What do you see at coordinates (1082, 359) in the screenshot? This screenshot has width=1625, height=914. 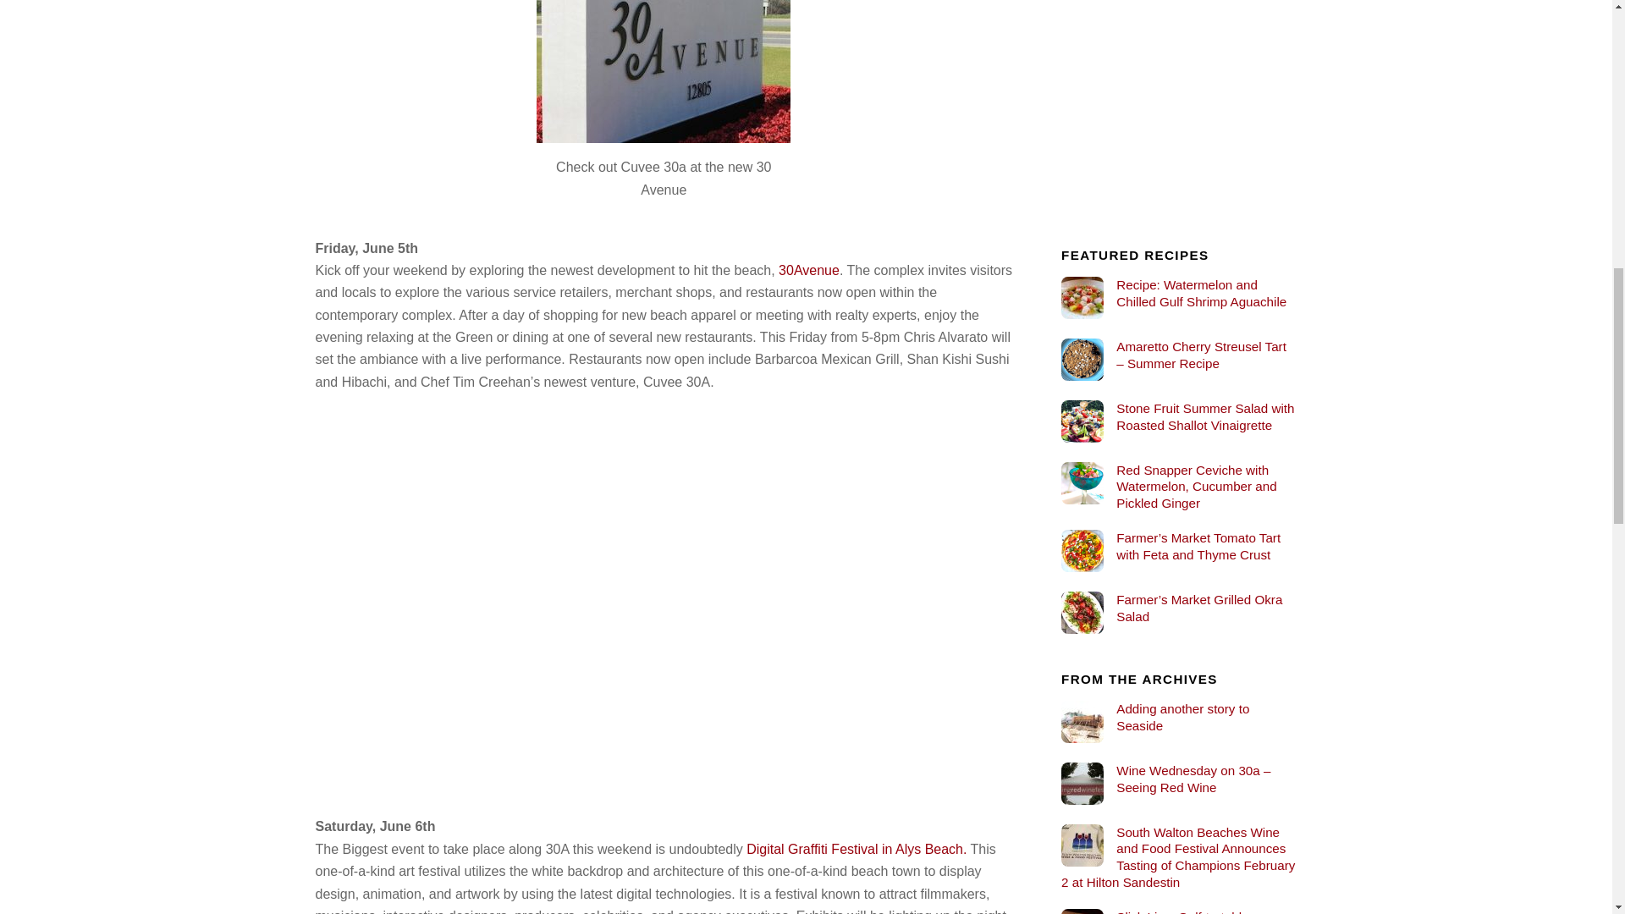 I see `Cherry Tart` at bounding box center [1082, 359].